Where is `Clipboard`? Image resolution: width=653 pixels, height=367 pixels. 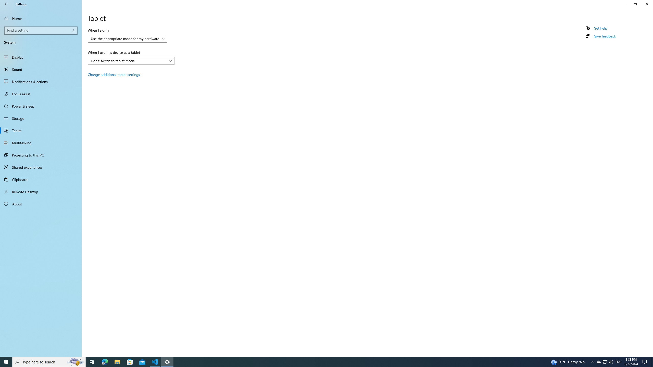
Clipboard is located at coordinates (41, 179).